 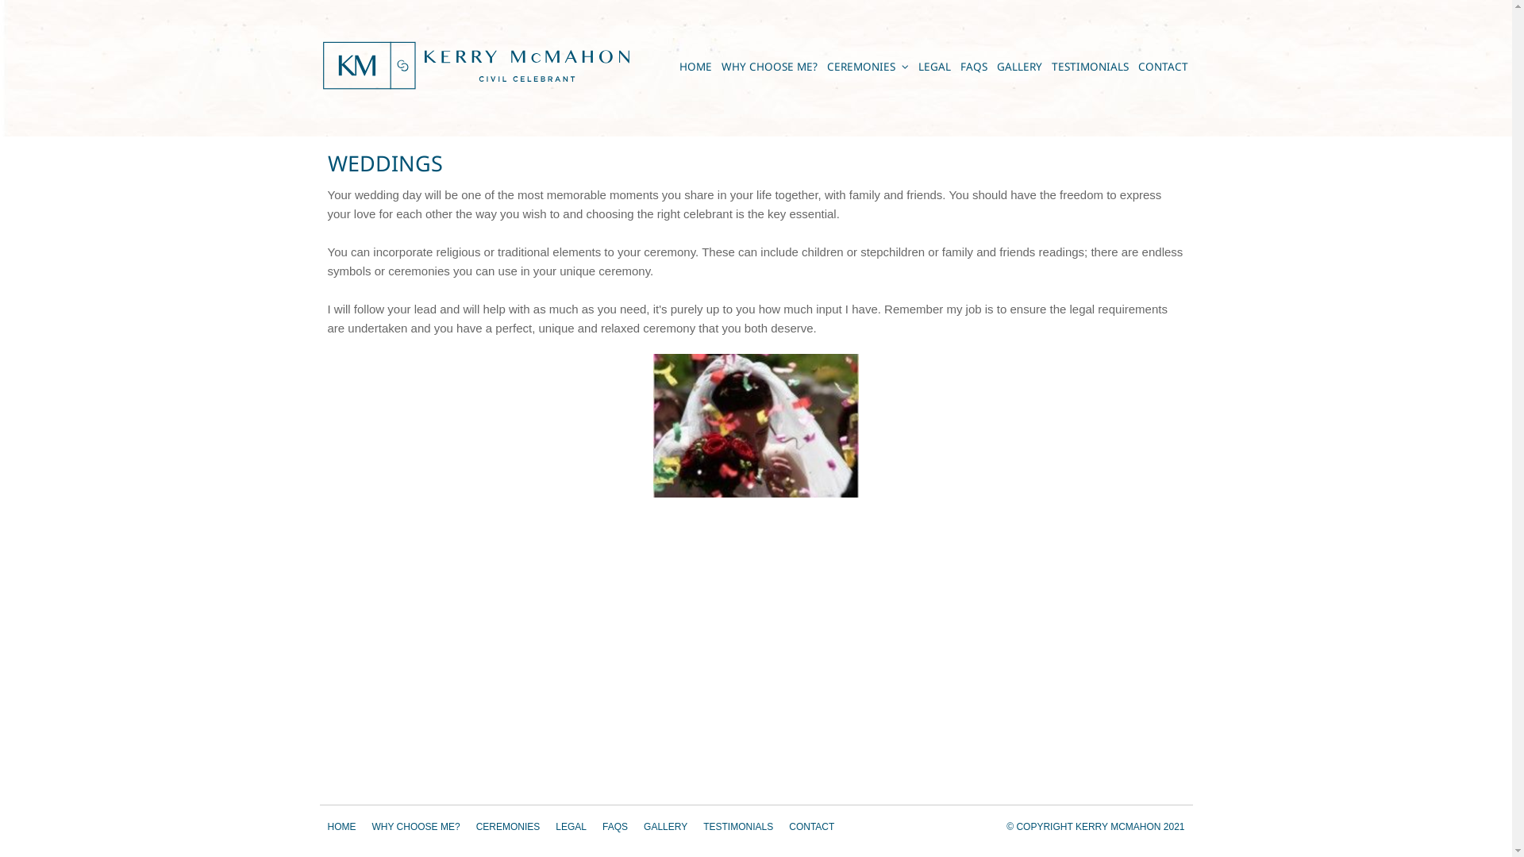 I want to click on TESTIMONIALS, so click(x=1089, y=67).